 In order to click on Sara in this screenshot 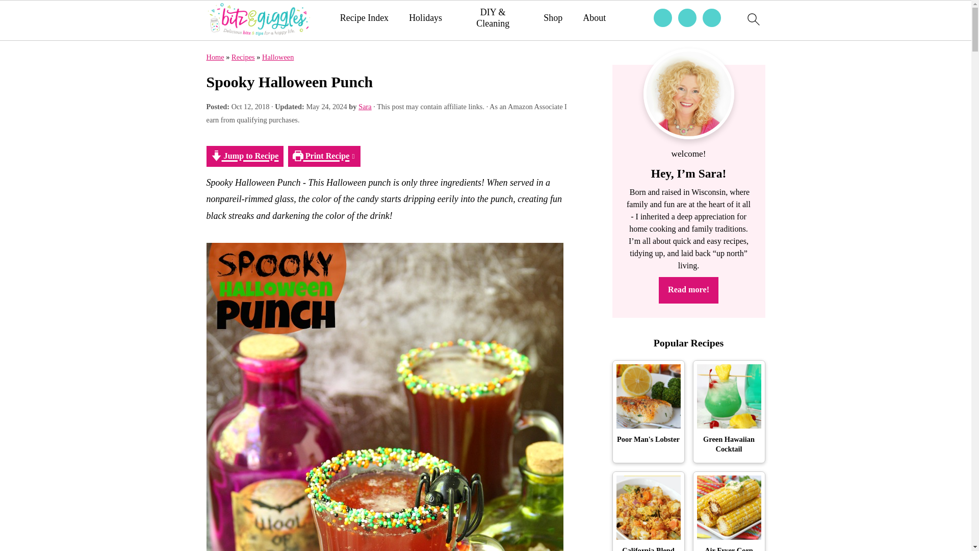, I will do `click(365, 106)`.